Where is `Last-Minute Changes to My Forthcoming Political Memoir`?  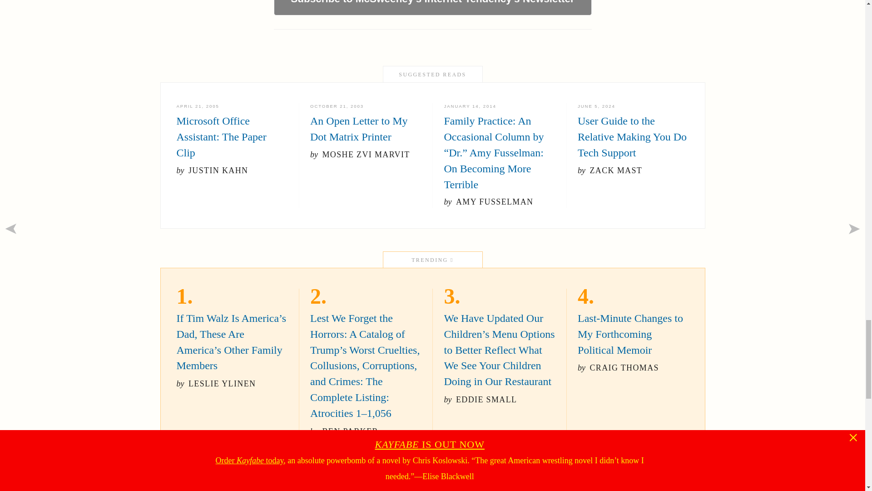 Last-Minute Changes to My Forthcoming Political Memoir is located at coordinates (366, 124).